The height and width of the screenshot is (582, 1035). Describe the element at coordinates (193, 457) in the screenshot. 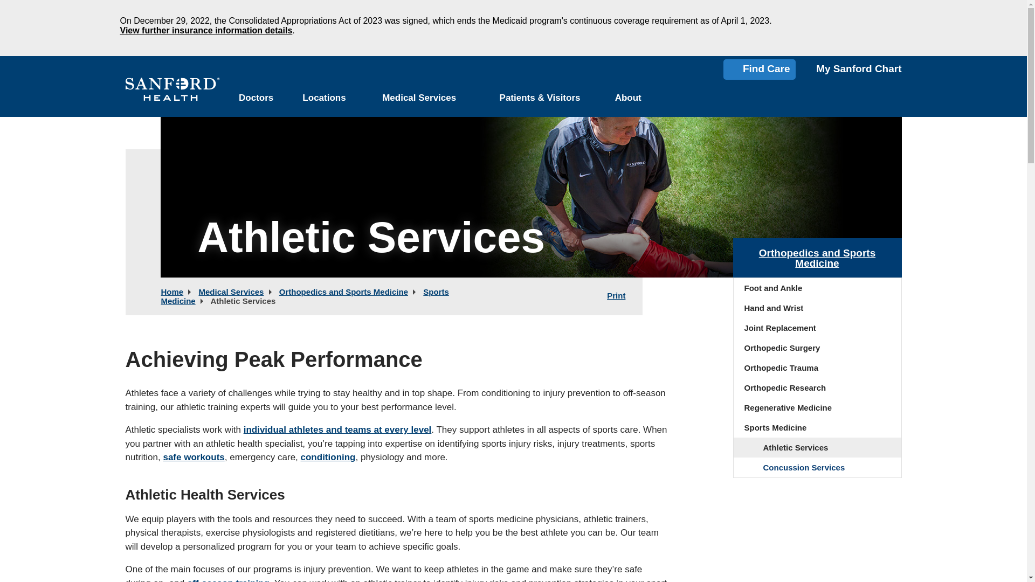

I see `safe workouts` at that location.